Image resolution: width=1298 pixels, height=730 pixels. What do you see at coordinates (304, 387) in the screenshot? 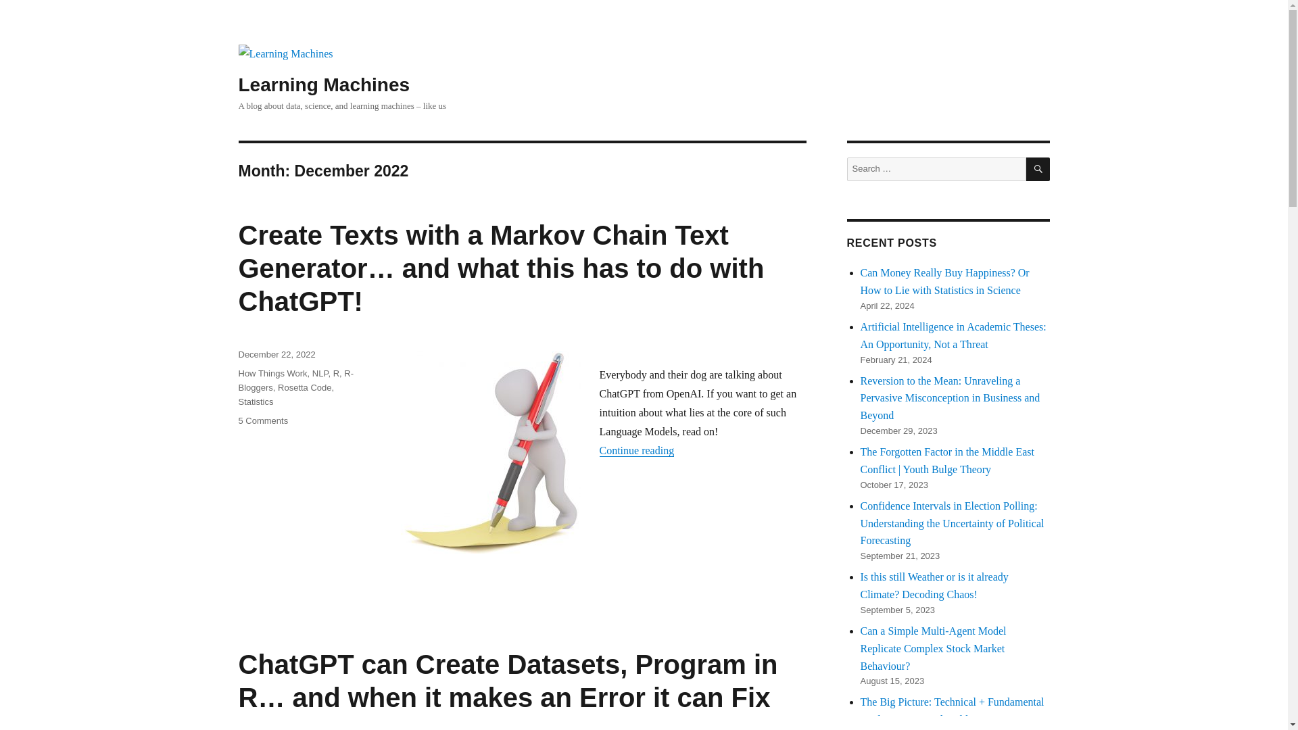
I see `Rosetta Code` at bounding box center [304, 387].